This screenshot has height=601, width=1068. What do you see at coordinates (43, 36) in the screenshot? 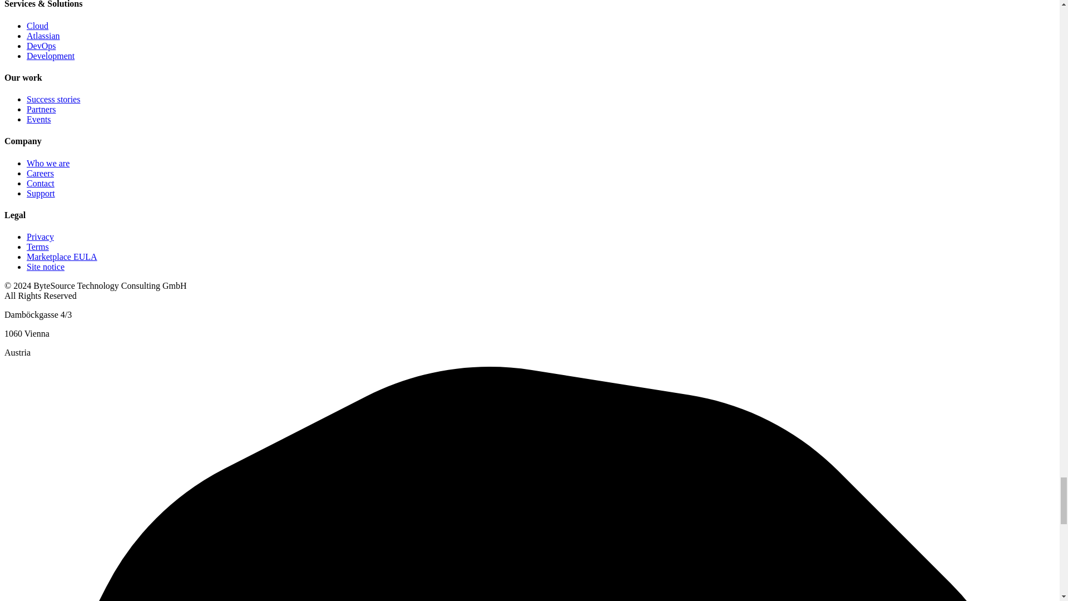
I see `Atlassian` at bounding box center [43, 36].